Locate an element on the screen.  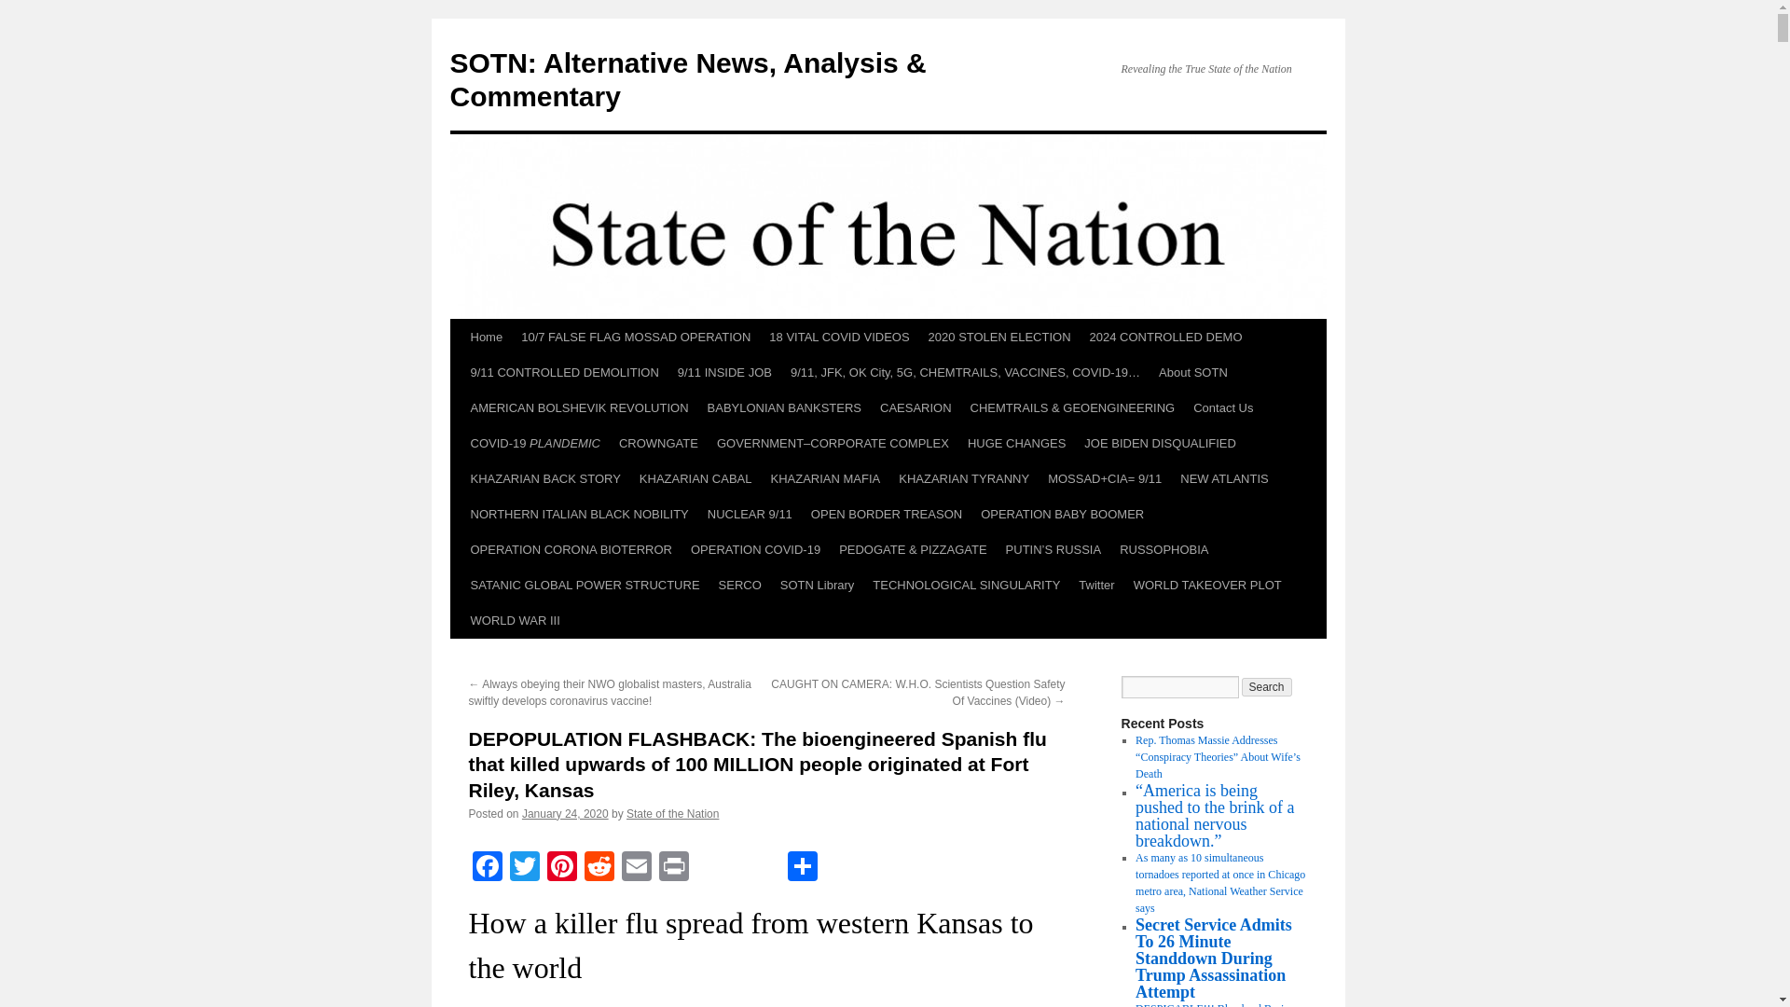
18 VITAL COVID VIDEOS is located at coordinates (838, 338).